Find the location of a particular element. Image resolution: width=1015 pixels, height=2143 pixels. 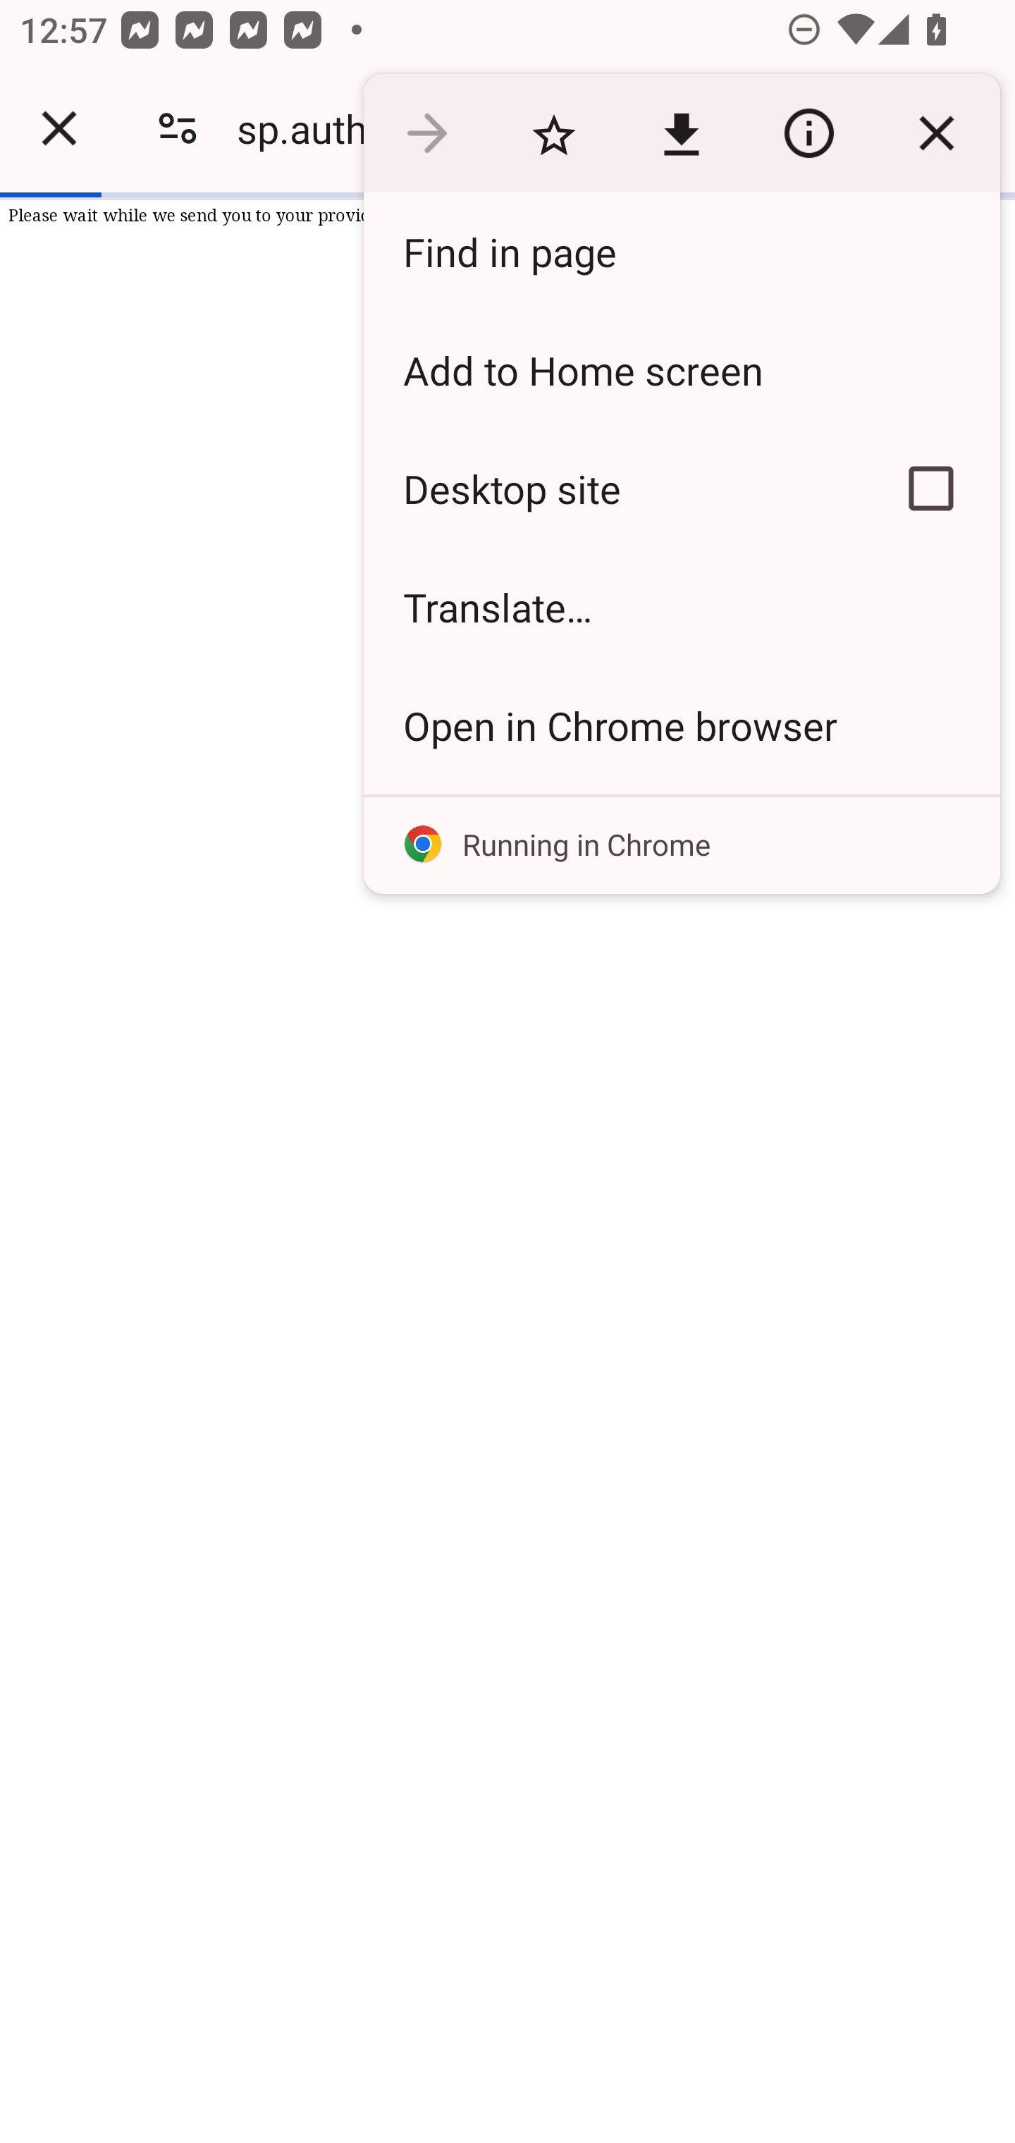

Bookmark is located at coordinates (553, 134).